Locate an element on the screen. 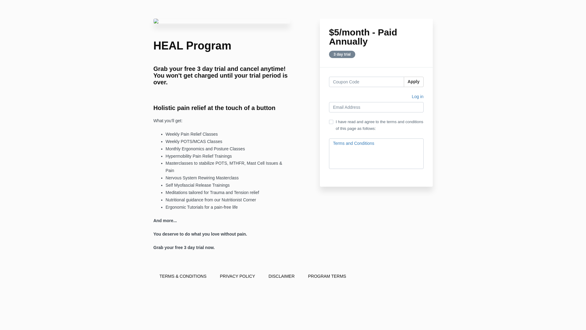 Image resolution: width=586 pixels, height=330 pixels. PRIVACY POLICY is located at coordinates (237, 276).